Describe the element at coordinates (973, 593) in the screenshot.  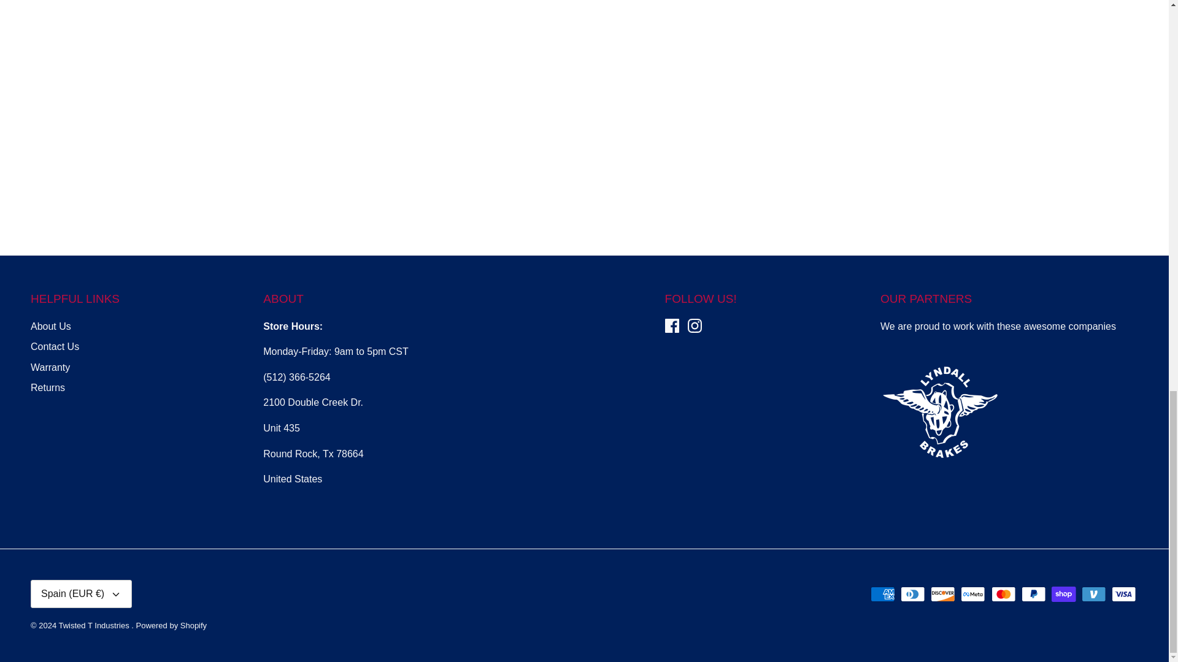
I see `Meta Pay` at that location.